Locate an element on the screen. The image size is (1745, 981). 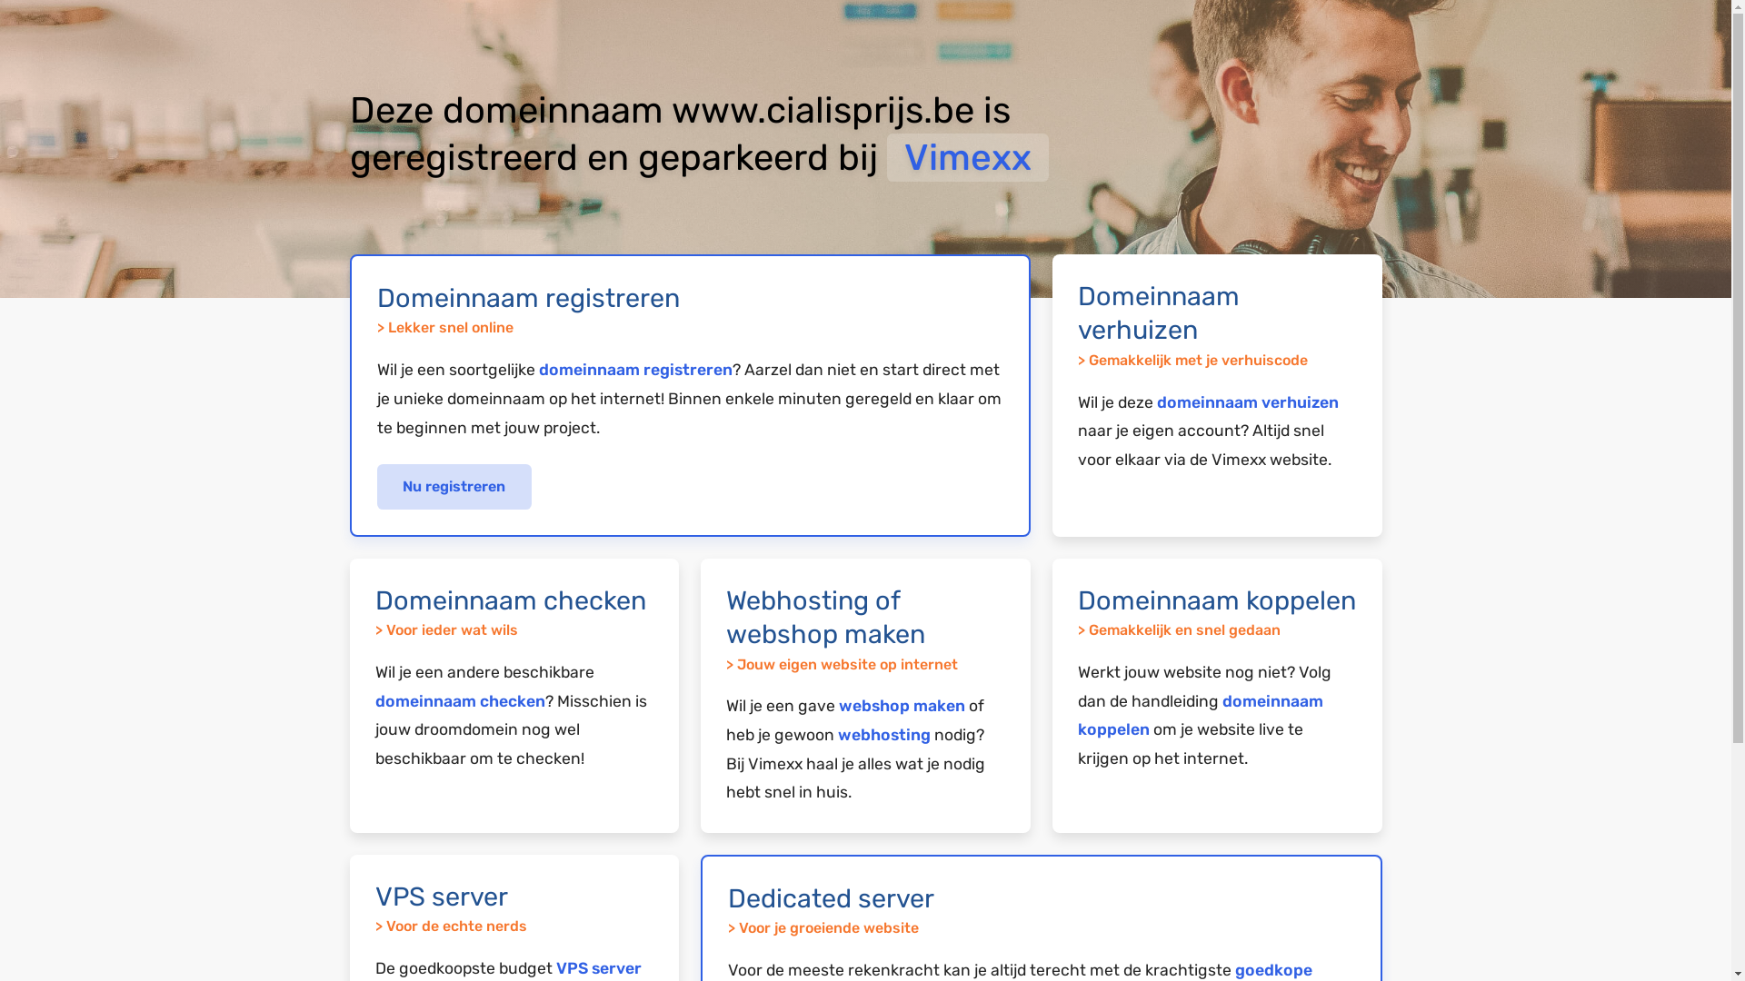
Vimexx is located at coordinates (968, 158).